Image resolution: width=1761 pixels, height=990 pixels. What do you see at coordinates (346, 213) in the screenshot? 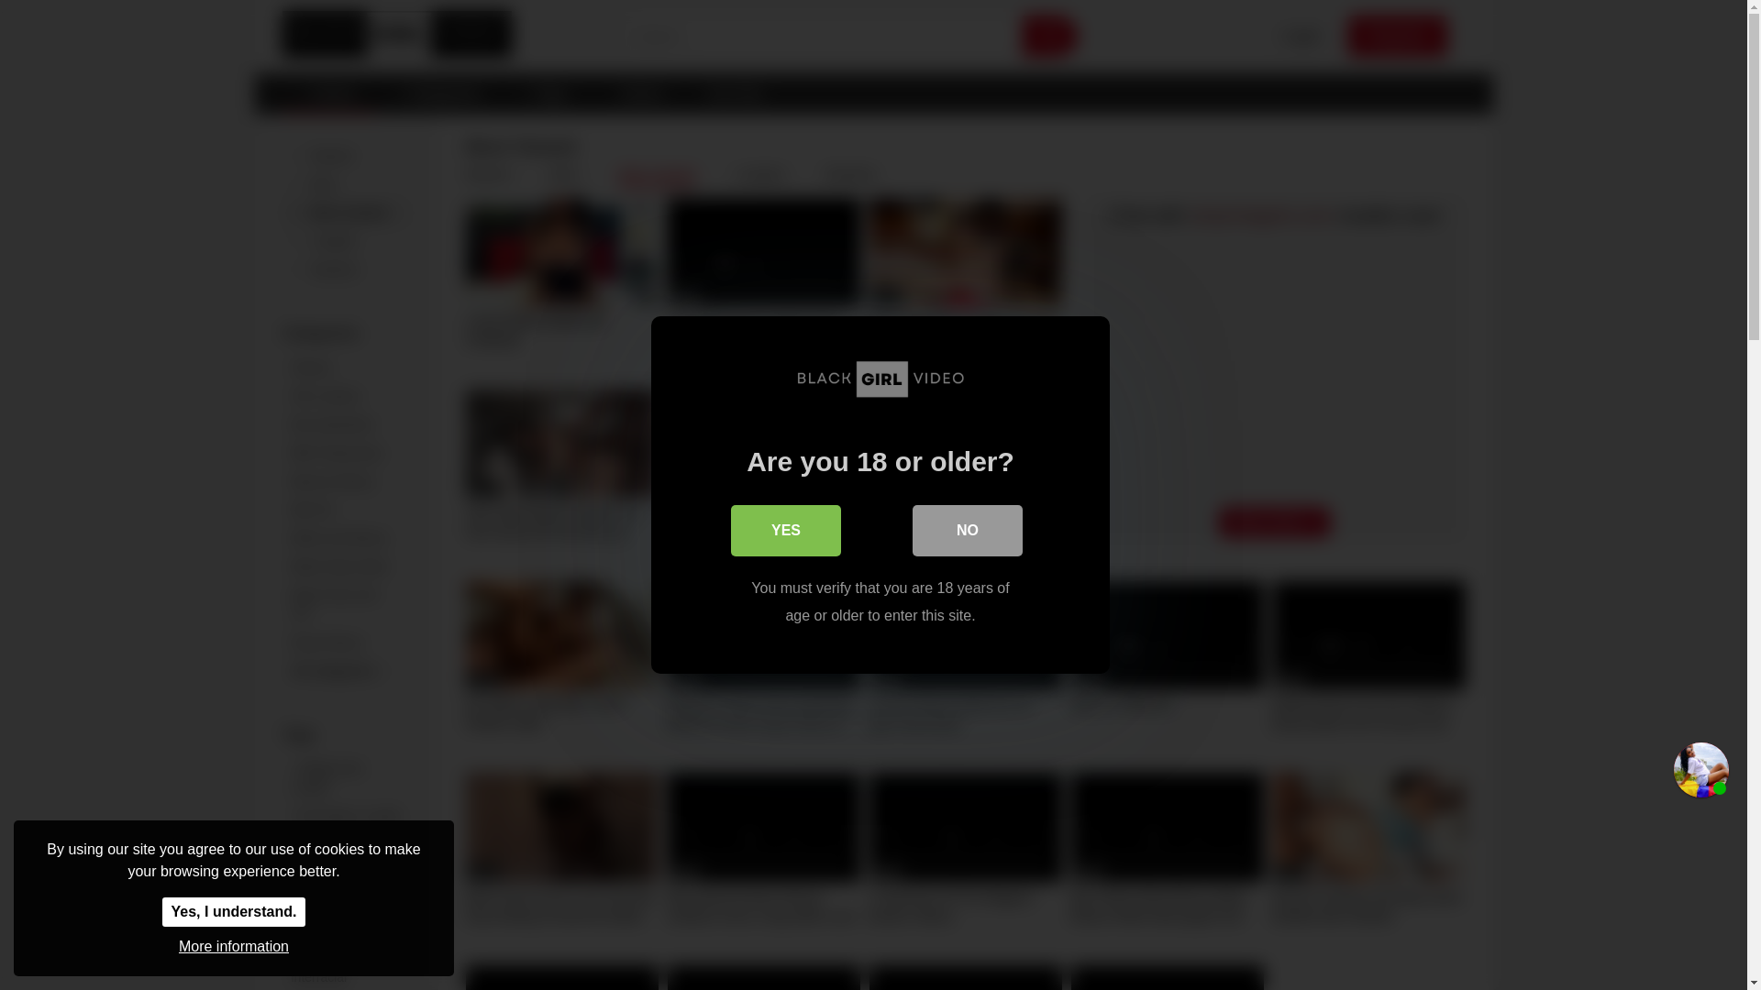
I see `Most viewed` at bounding box center [346, 213].